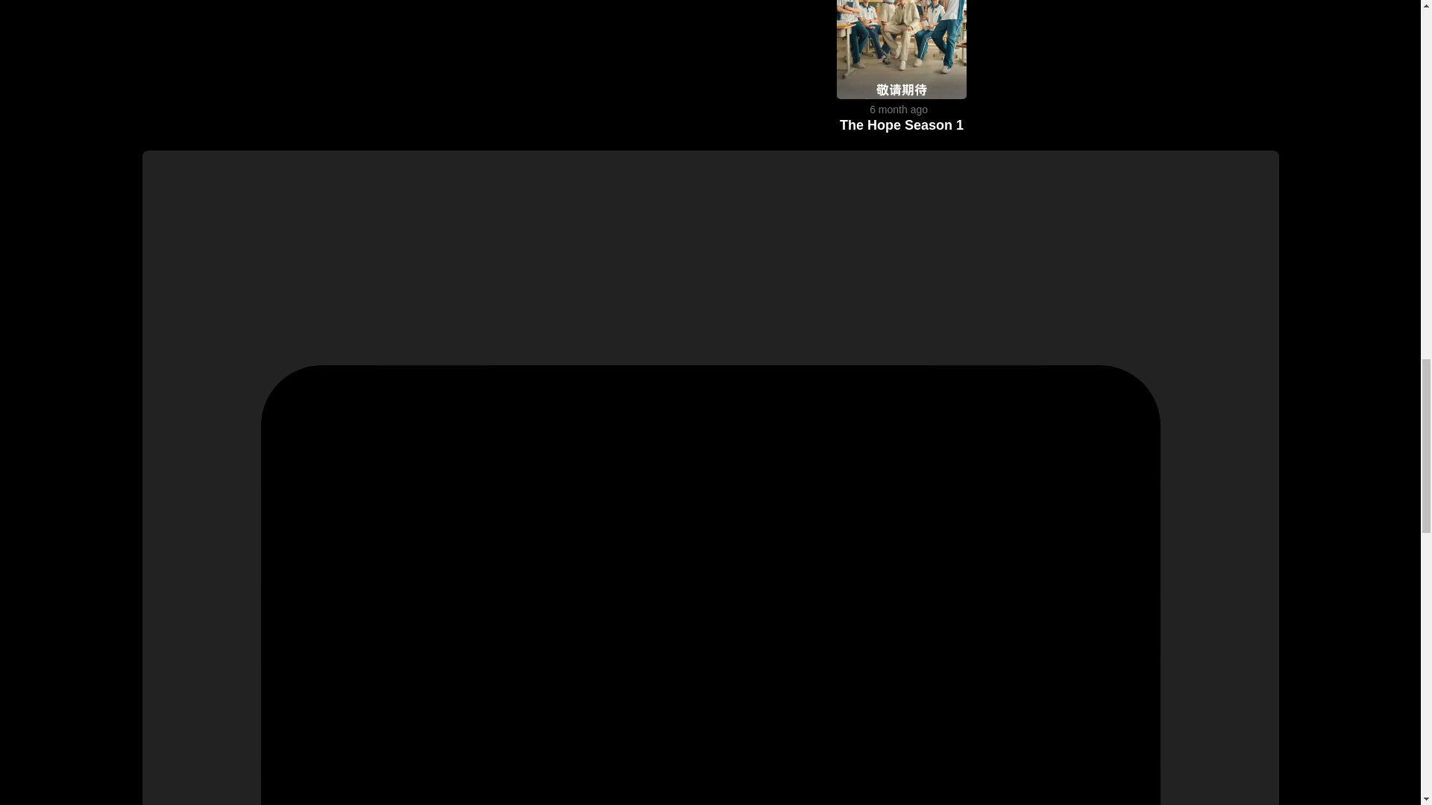 Image resolution: width=1432 pixels, height=805 pixels. I want to click on The Hope Season 1, so click(901, 125).